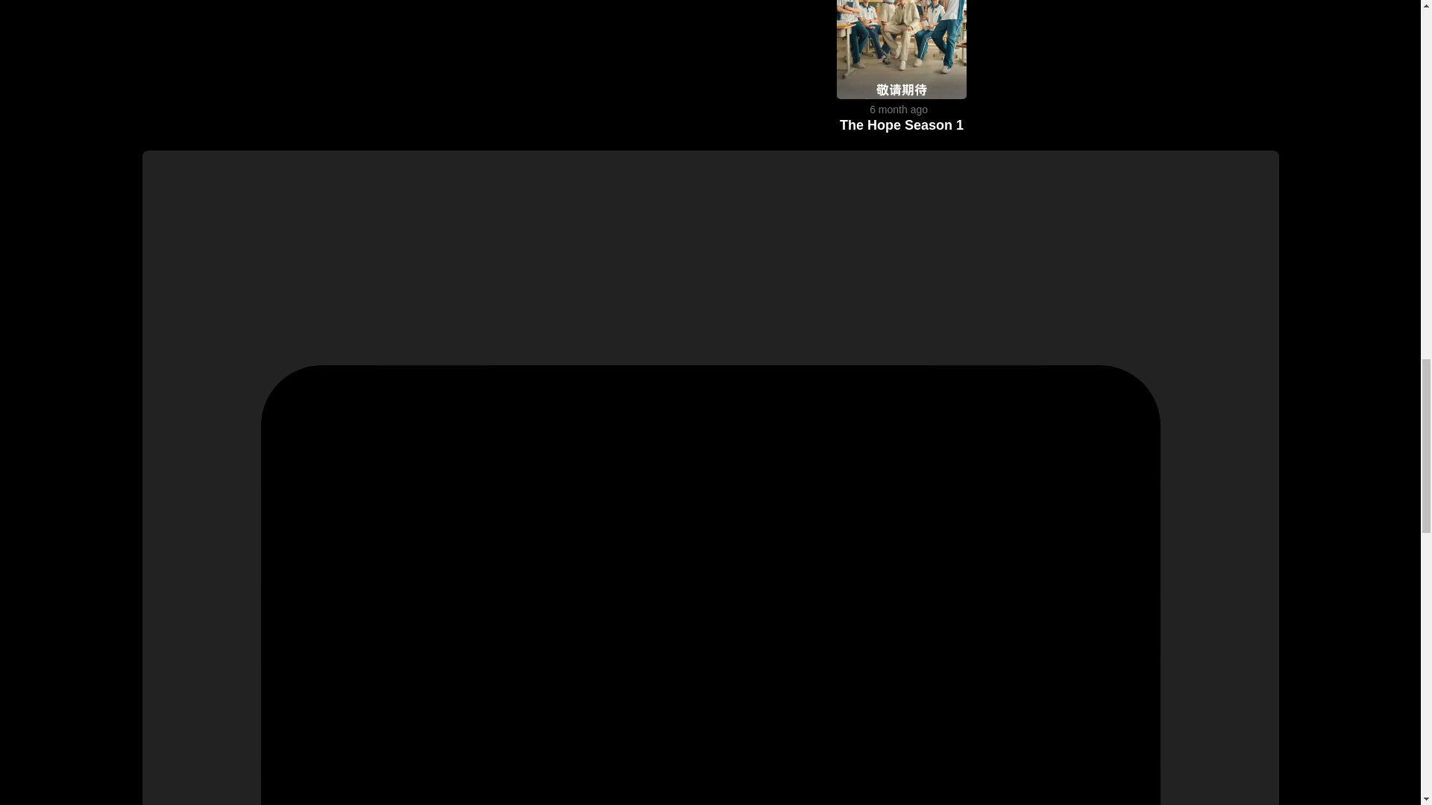 Image resolution: width=1432 pixels, height=805 pixels. I want to click on The Hope Season 1, so click(901, 125).